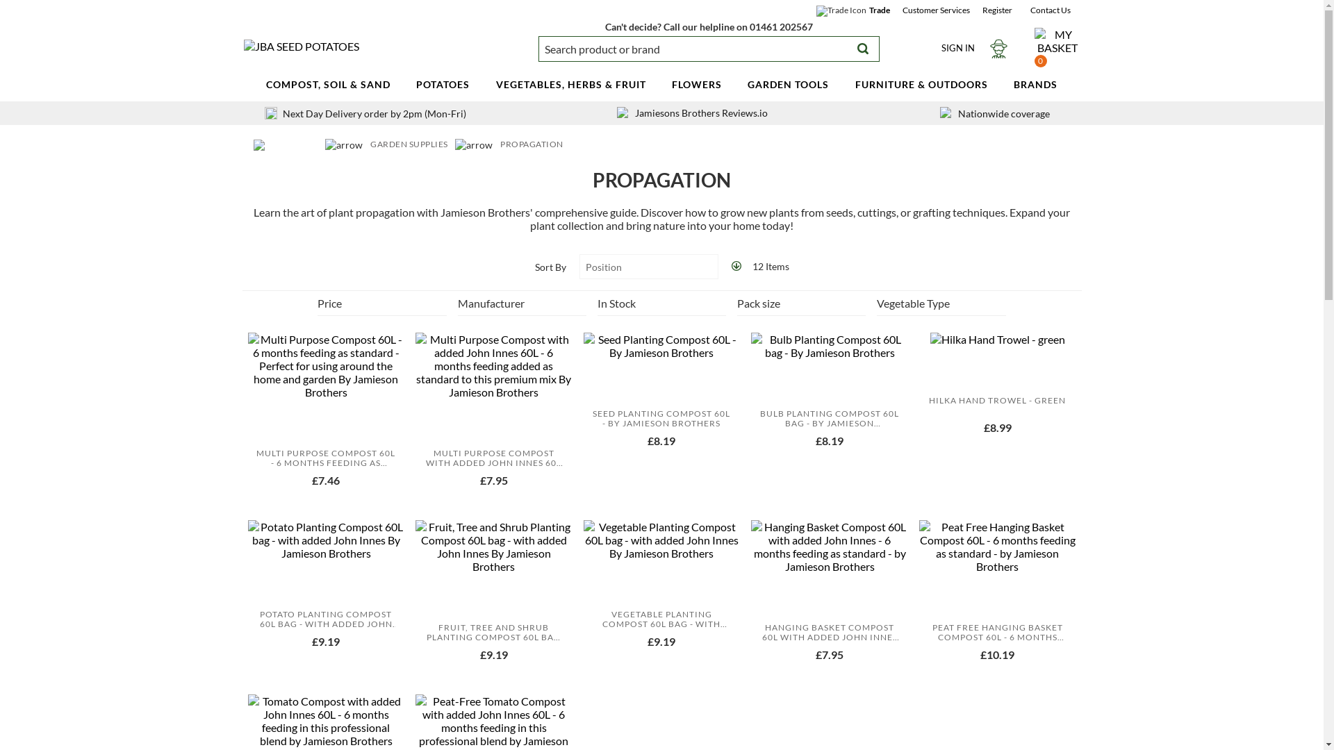 The height and width of the screenshot is (750, 1334). I want to click on Fill 41, so click(863, 49).